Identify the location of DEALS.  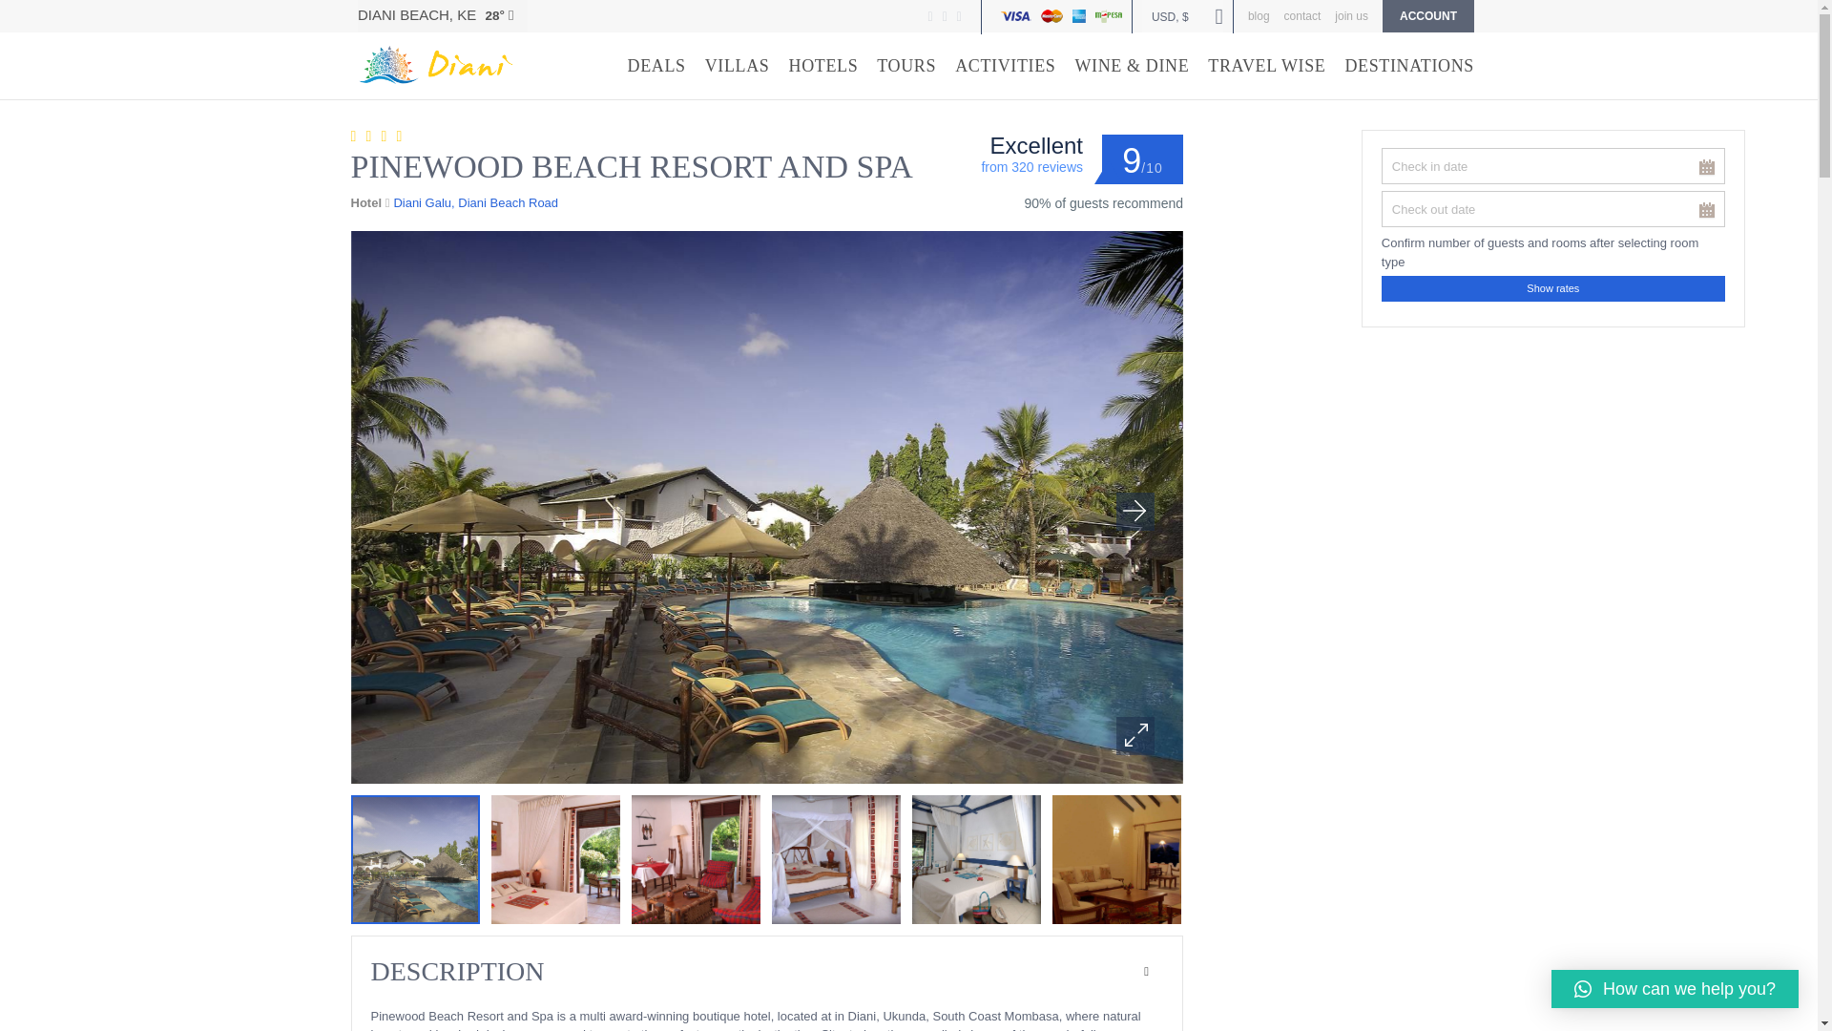
(656, 65).